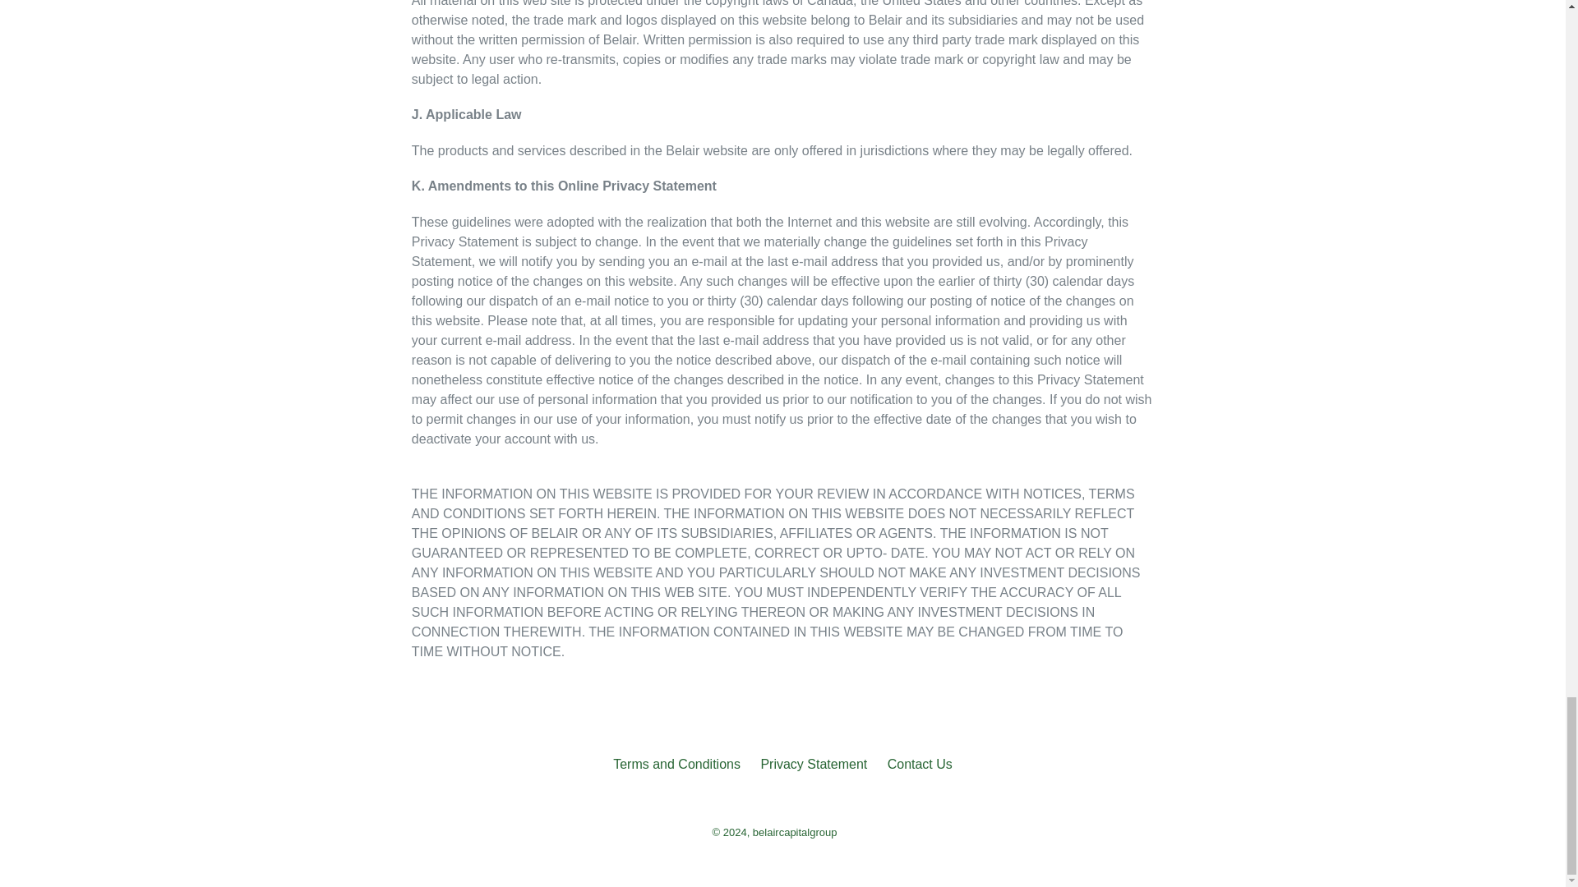  Describe the element at coordinates (795, 831) in the screenshot. I see `belaircapitalgroup` at that location.